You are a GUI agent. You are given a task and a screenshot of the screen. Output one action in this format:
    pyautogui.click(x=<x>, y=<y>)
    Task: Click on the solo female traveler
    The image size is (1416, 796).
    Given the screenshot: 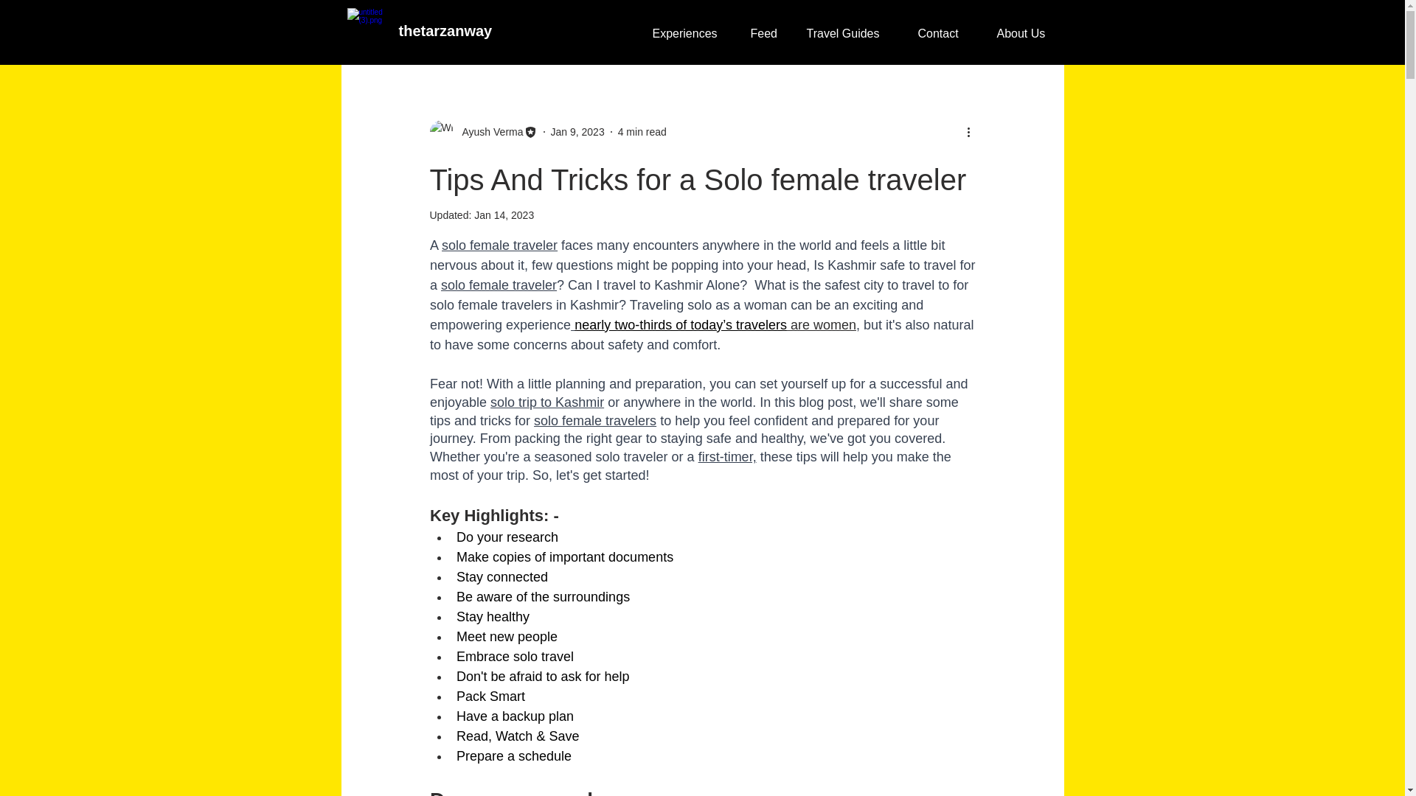 What is the action you would take?
    pyautogui.click(x=500, y=245)
    